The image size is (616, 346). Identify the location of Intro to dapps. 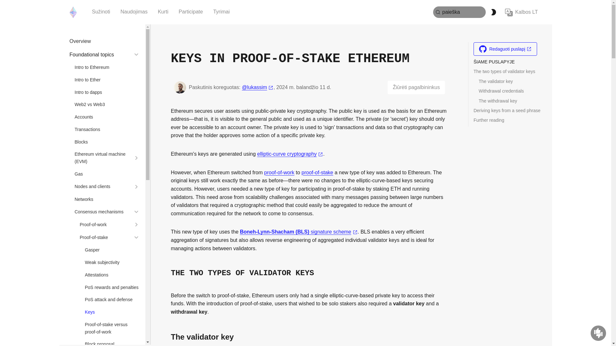
(107, 92).